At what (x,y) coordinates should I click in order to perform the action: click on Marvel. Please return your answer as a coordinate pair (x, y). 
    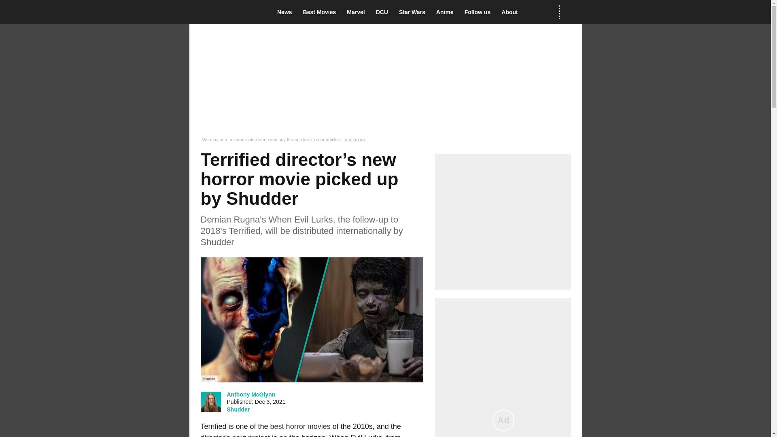
    Looking at the image, I should click on (358, 12).